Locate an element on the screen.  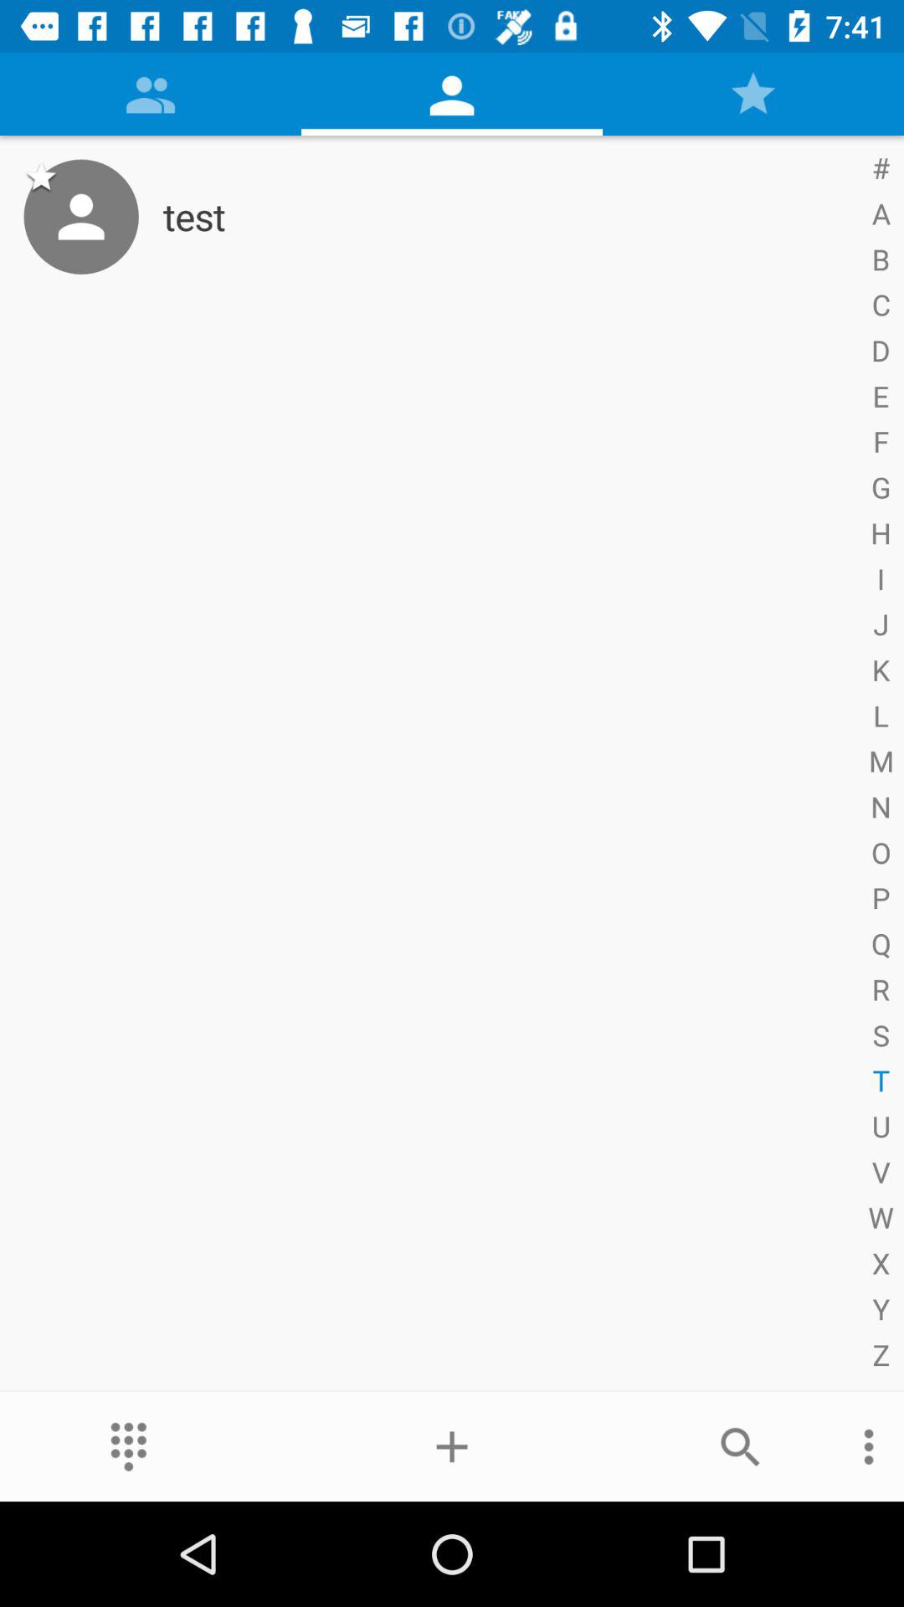
select the icon below test item is located at coordinates (452, 1446).